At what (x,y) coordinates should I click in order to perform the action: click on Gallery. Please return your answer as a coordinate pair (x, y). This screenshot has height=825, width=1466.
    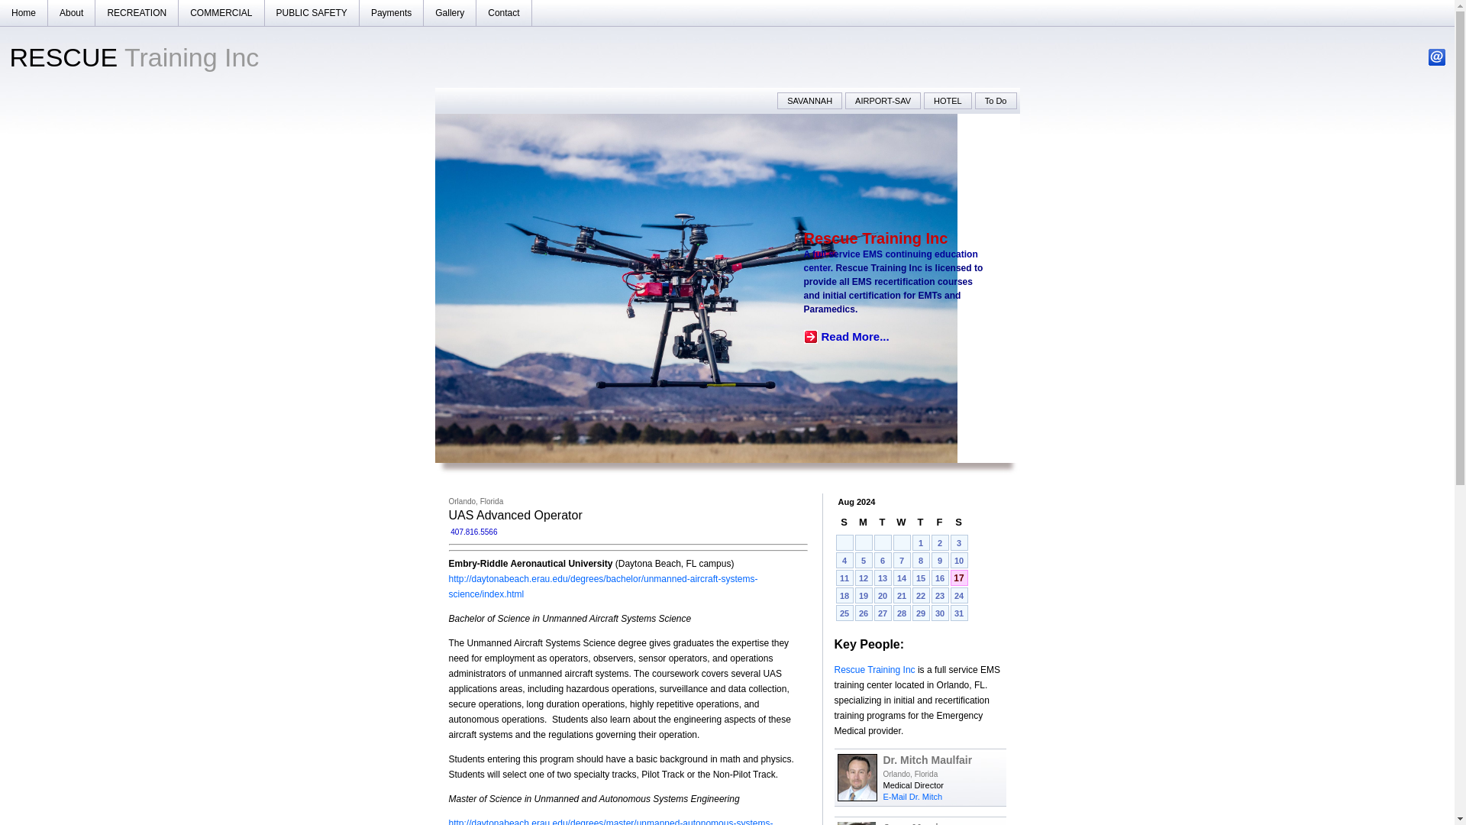
    Looking at the image, I should click on (450, 12).